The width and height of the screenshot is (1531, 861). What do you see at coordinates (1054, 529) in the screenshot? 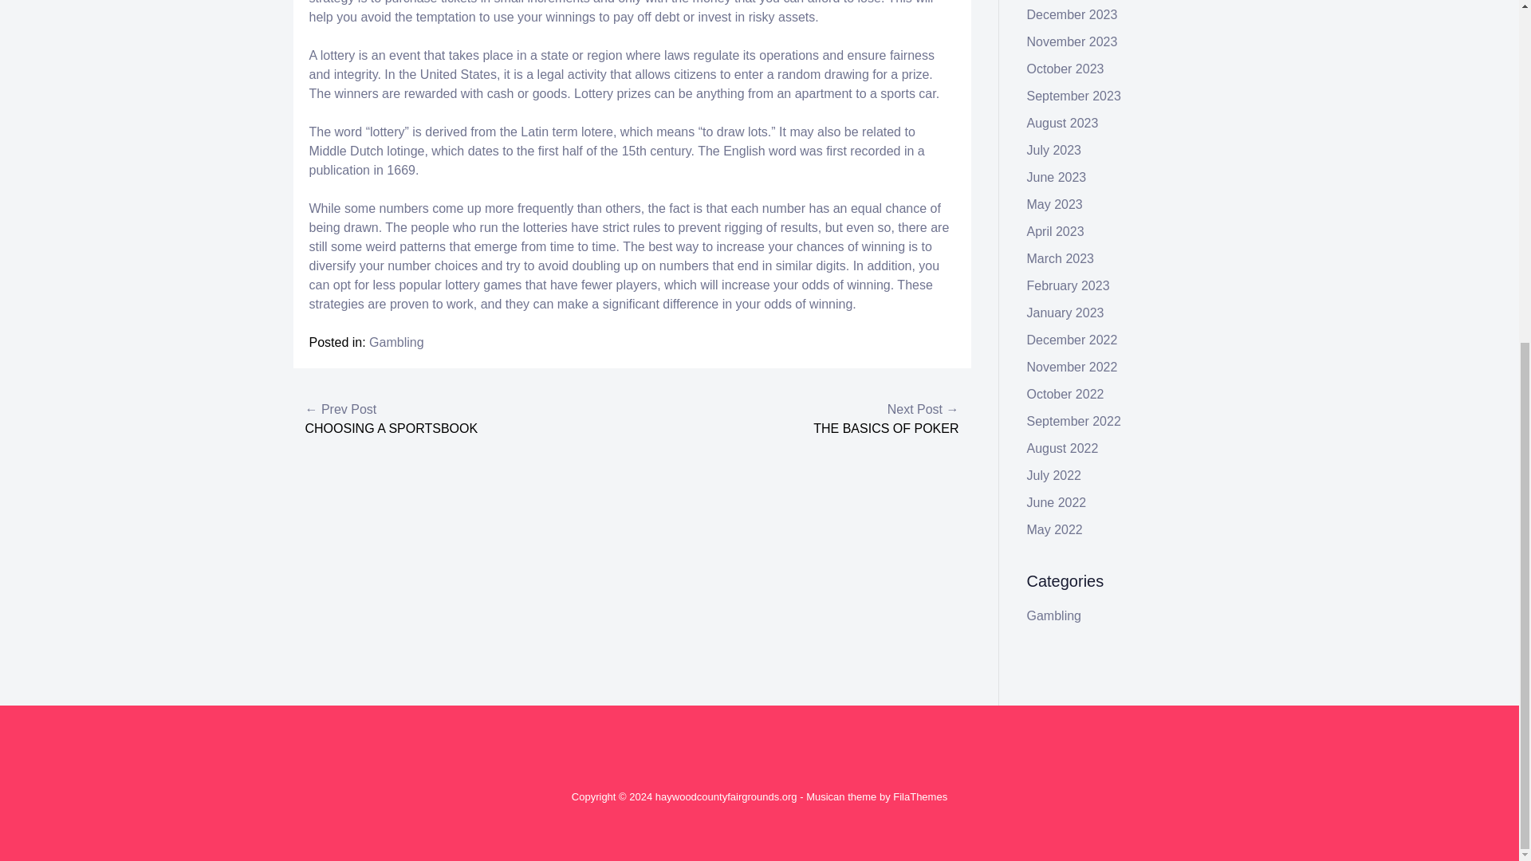
I see `May 2022` at bounding box center [1054, 529].